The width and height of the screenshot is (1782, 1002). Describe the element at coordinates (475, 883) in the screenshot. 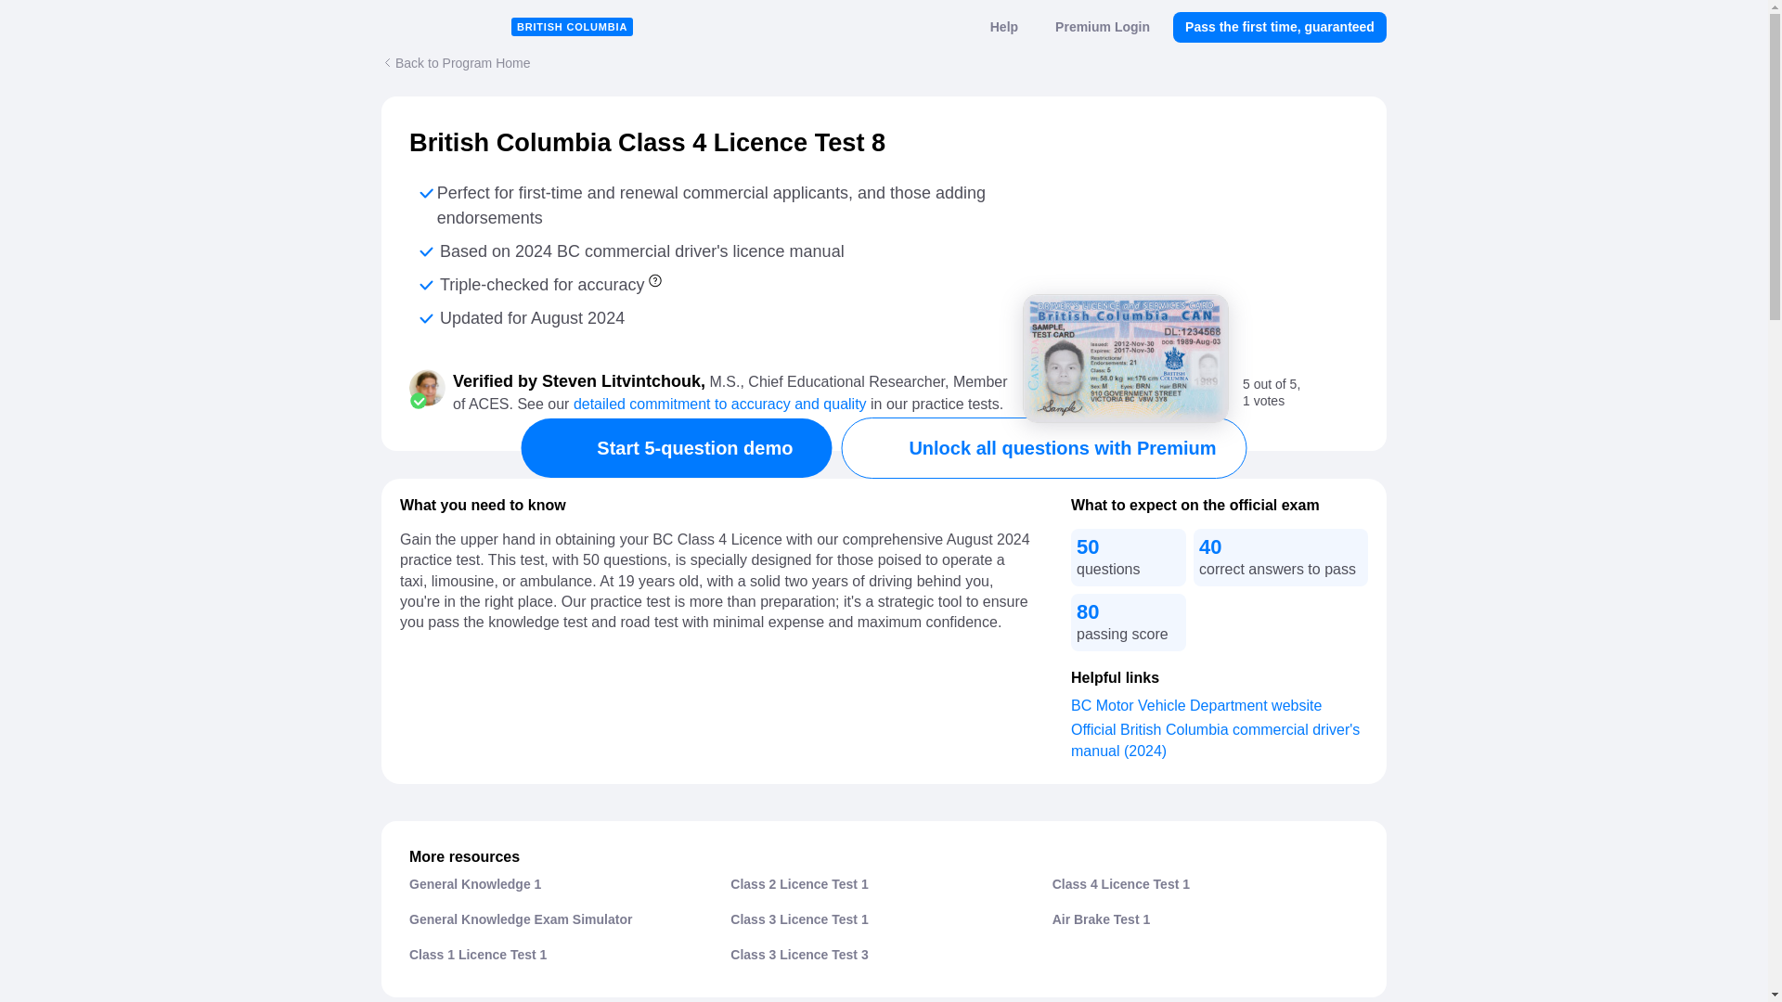

I see `BC General Knowledge Test 1` at that location.